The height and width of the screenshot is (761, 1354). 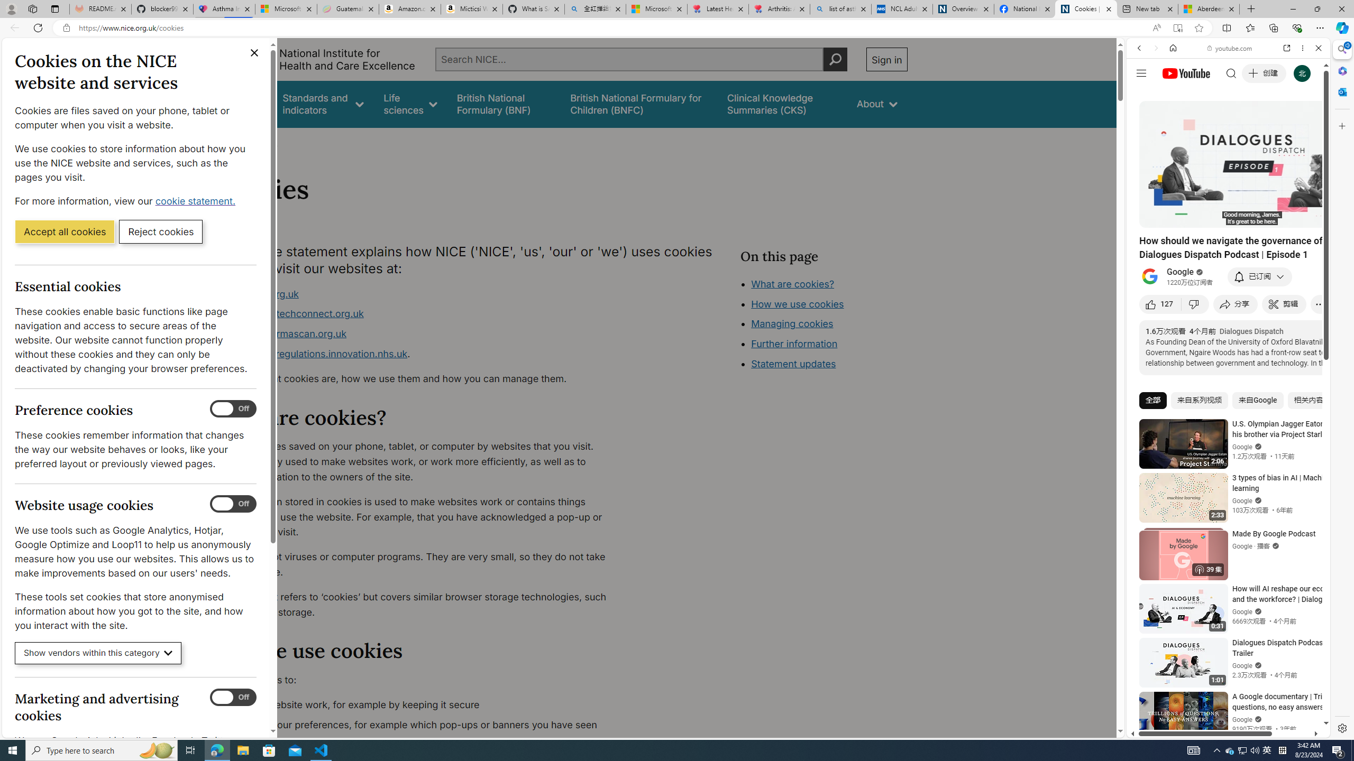 I want to click on list of asthma inhalers uk - Search, so click(x=841, y=9).